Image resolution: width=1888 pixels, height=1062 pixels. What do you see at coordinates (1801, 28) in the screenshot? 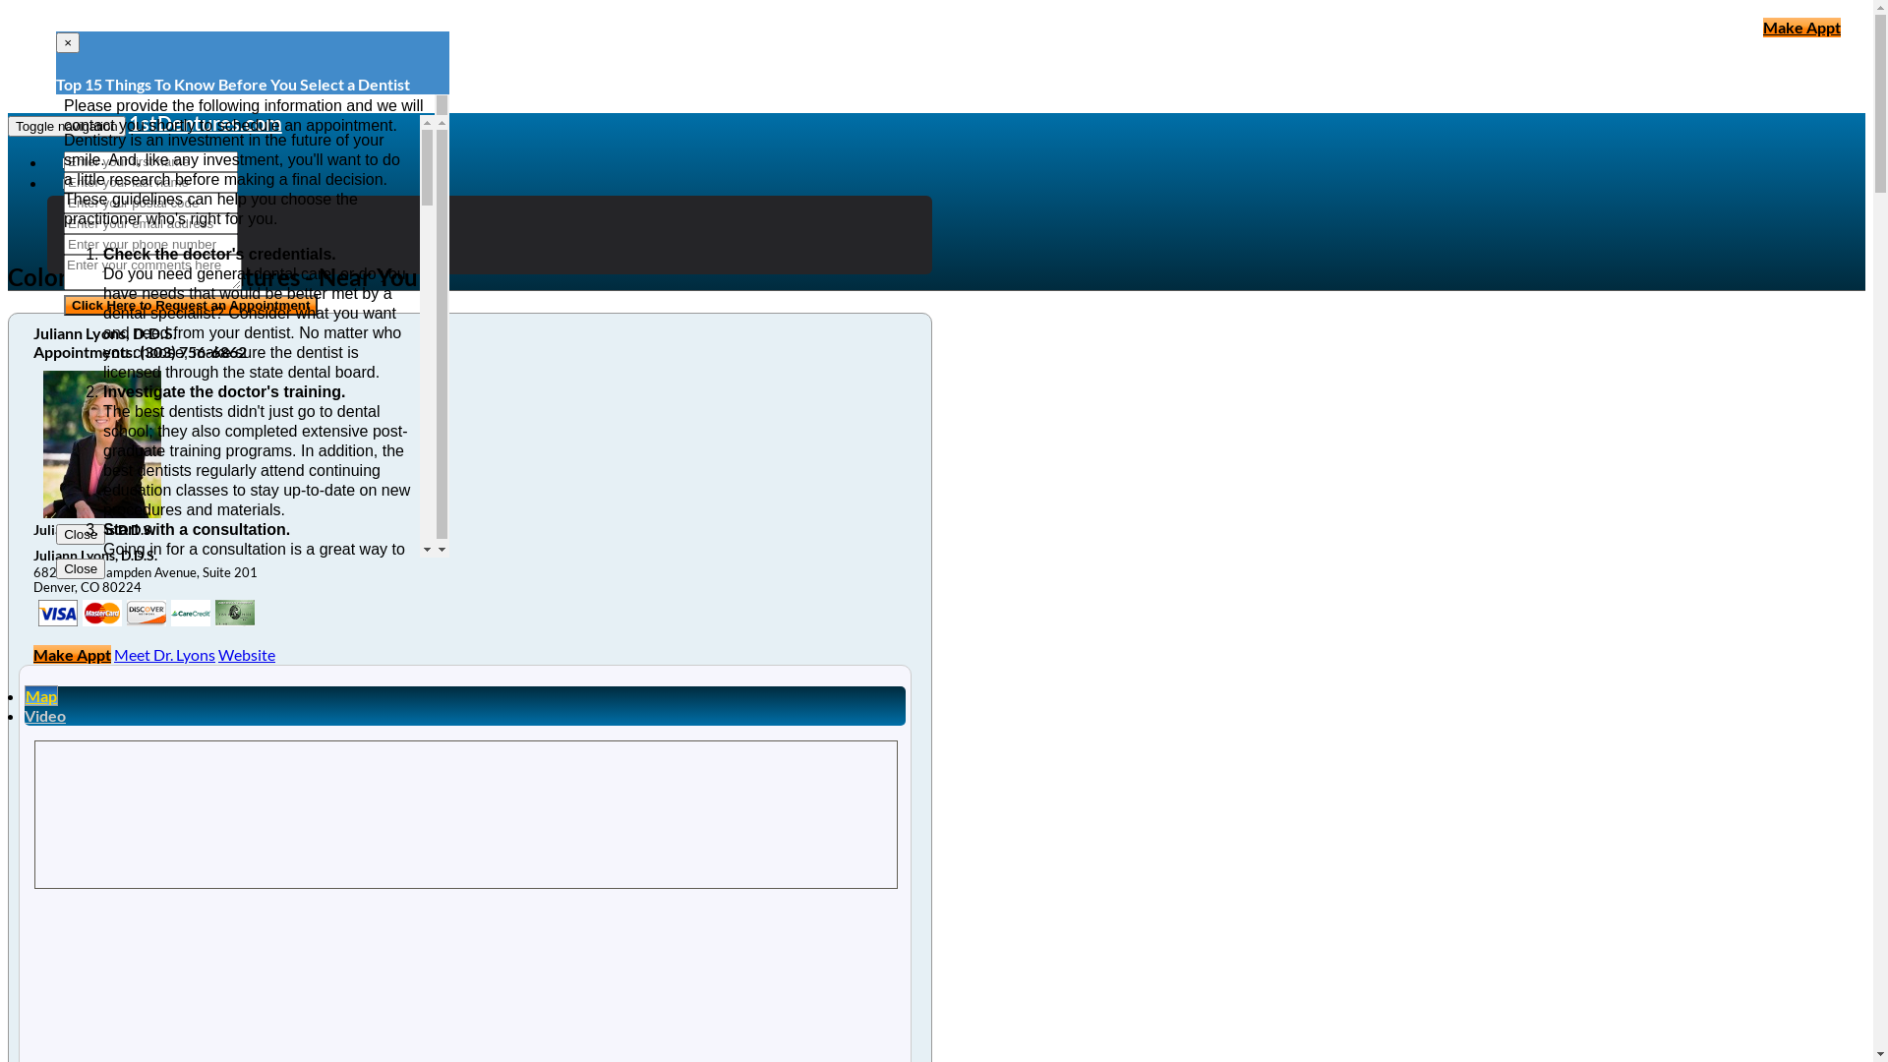
I see `Make Appt` at bounding box center [1801, 28].